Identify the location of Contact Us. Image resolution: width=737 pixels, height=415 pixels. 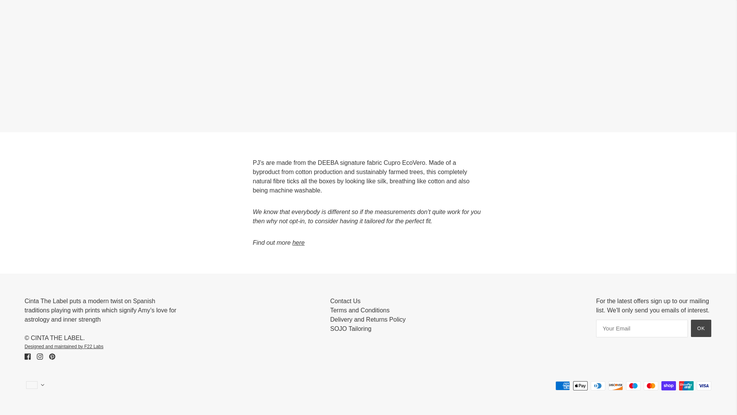
(345, 301).